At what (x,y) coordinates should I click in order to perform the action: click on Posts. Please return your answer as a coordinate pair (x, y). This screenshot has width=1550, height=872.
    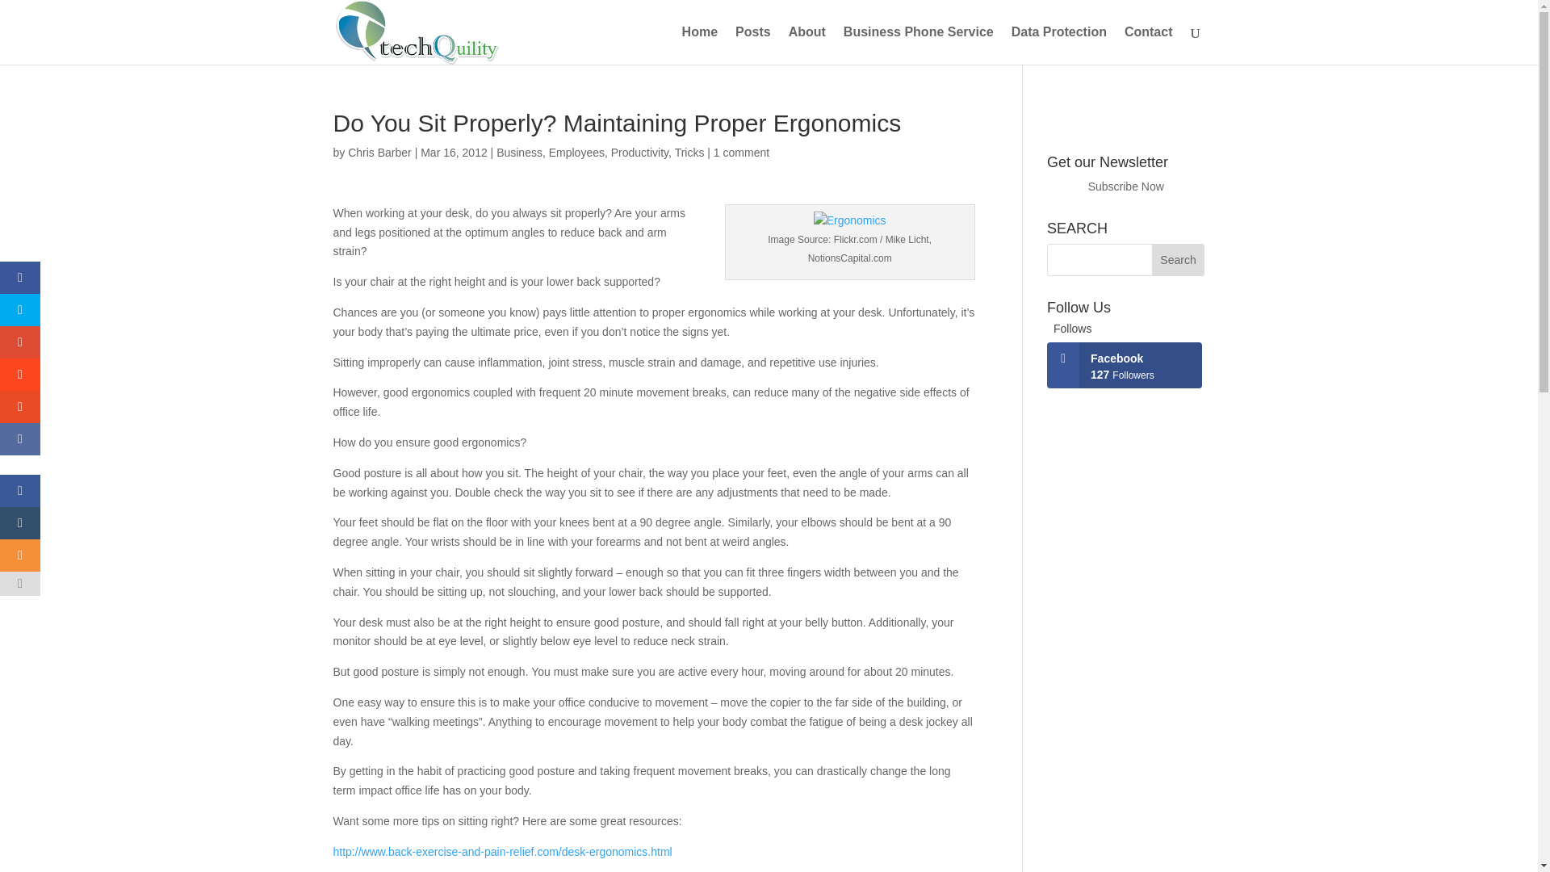
    Looking at the image, I should click on (752, 45).